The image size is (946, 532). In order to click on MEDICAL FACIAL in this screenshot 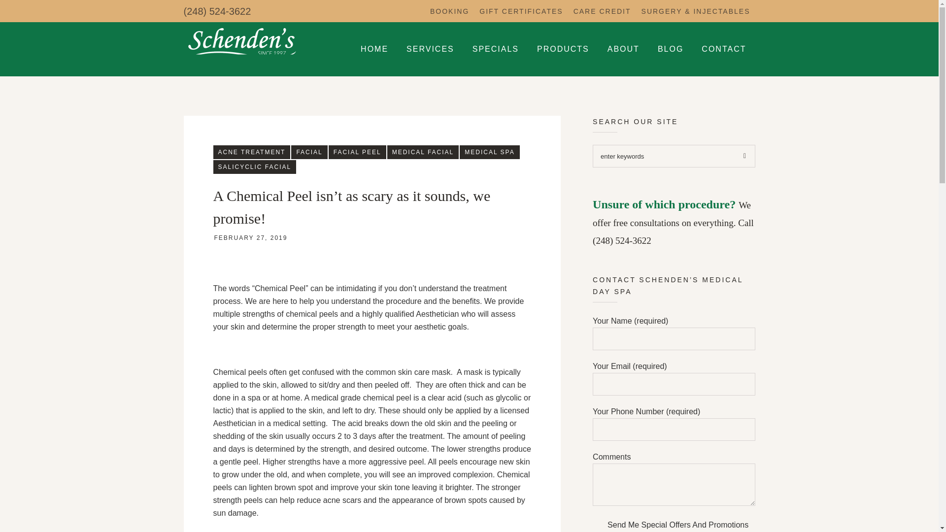, I will do `click(423, 152)`.